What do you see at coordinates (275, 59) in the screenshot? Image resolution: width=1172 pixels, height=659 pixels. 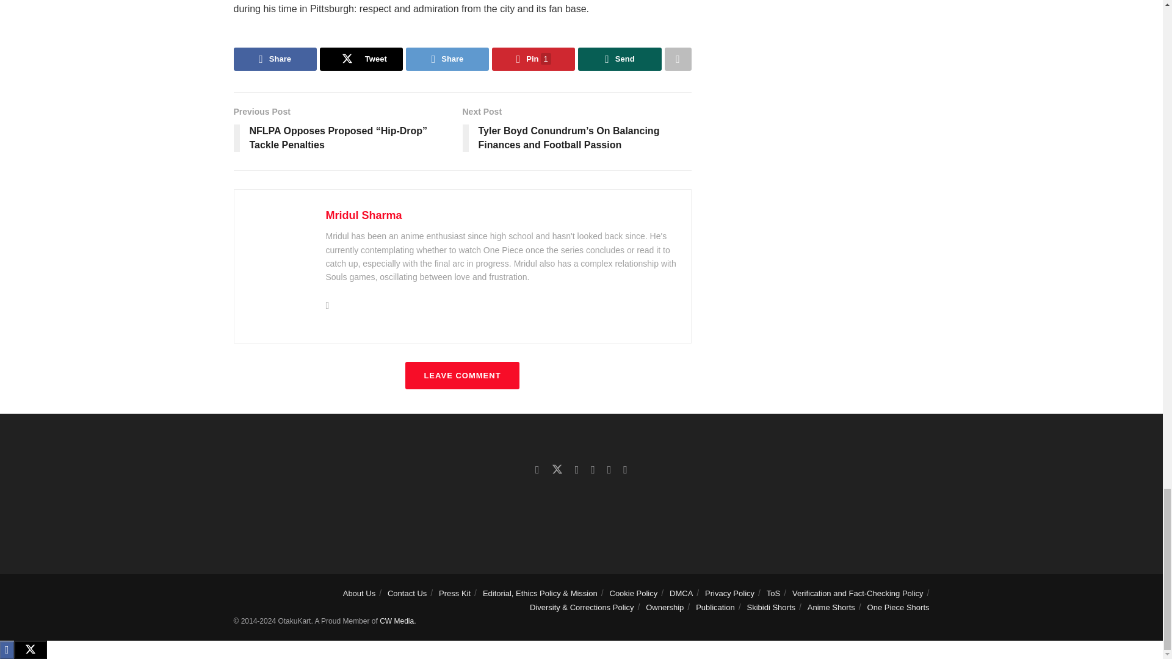 I see `Share` at bounding box center [275, 59].